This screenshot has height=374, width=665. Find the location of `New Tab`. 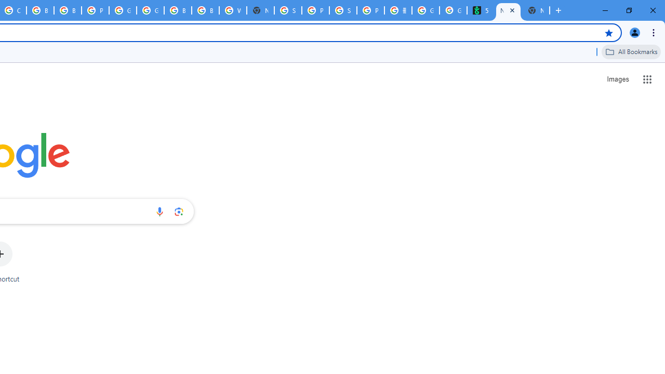

New Tab is located at coordinates (260, 10).